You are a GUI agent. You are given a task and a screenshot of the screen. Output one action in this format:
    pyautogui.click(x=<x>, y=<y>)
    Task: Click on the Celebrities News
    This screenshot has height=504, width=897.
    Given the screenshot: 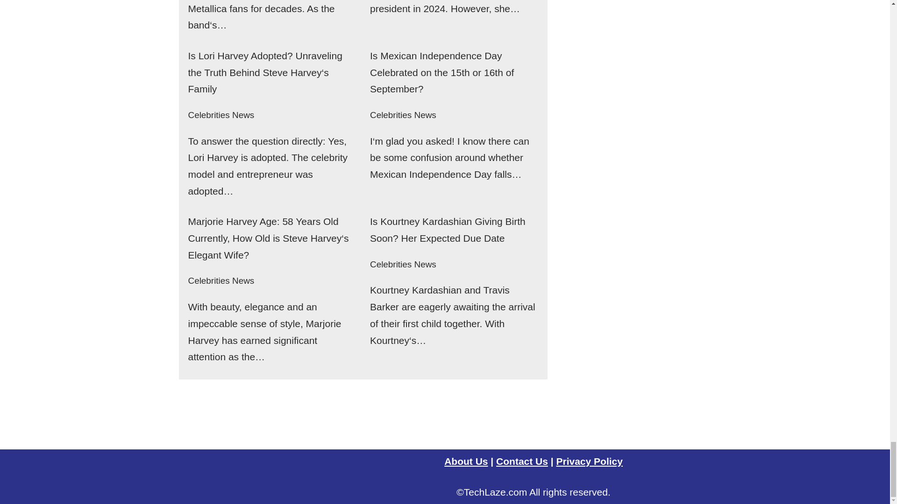 What is the action you would take?
    pyautogui.click(x=221, y=115)
    